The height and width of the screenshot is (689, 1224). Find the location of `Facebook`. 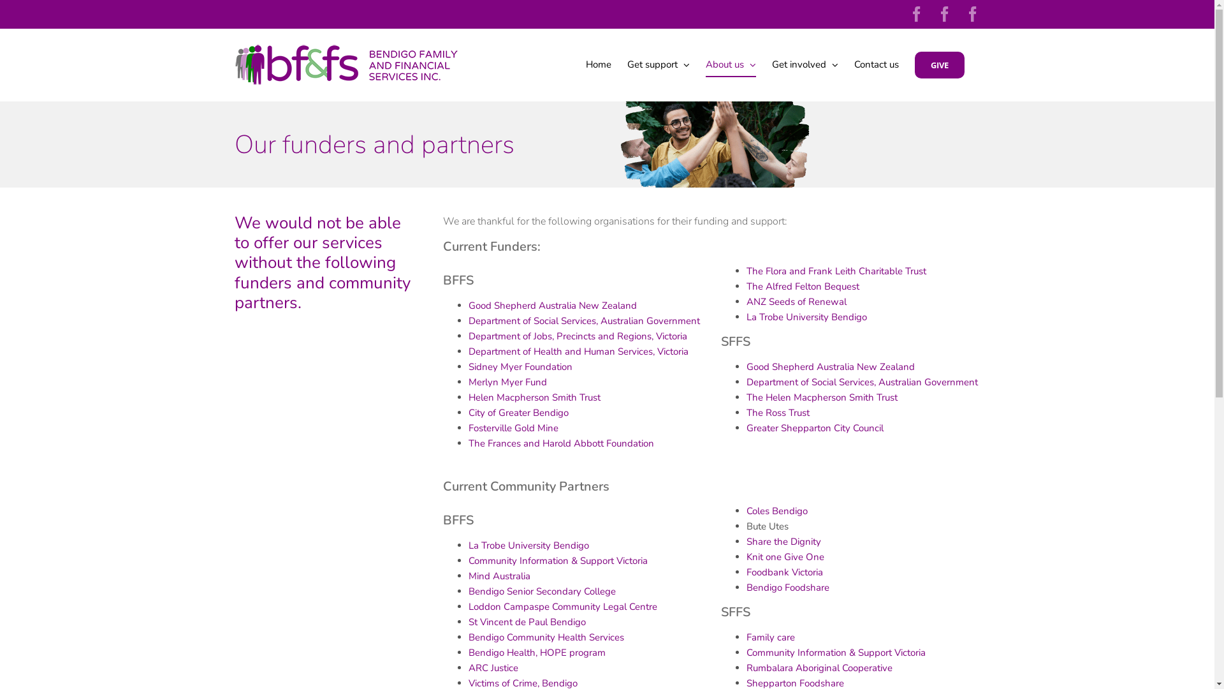

Facebook is located at coordinates (945, 14).